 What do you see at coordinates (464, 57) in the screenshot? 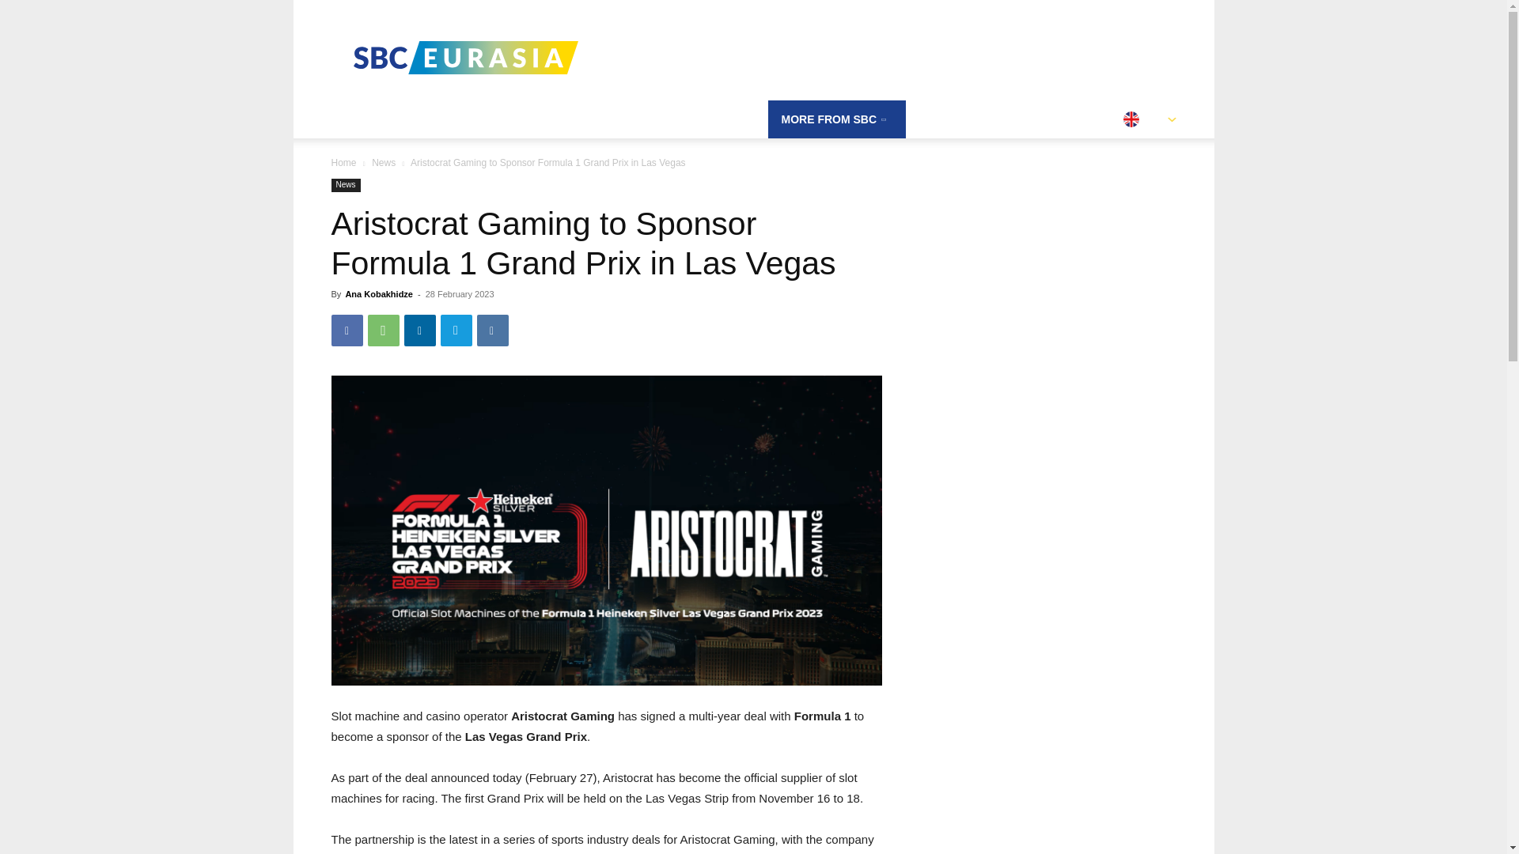
I see `SBC Eurasia` at bounding box center [464, 57].